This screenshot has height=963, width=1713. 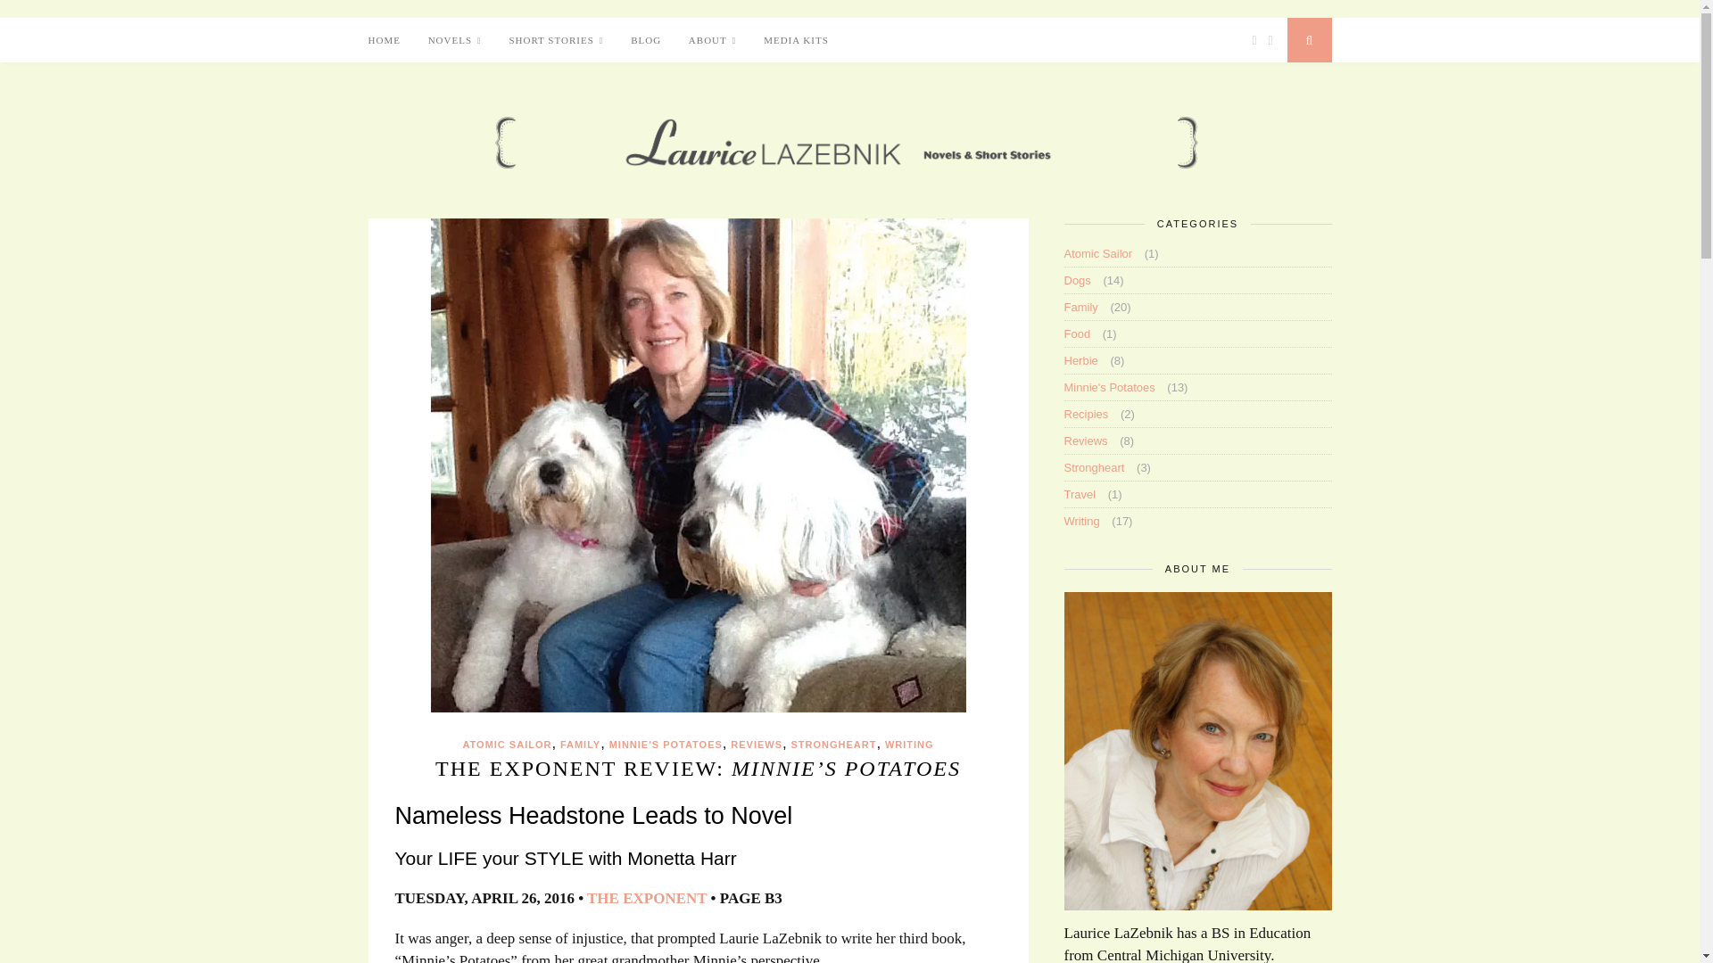 I want to click on ABOUT, so click(x=712, y=41).